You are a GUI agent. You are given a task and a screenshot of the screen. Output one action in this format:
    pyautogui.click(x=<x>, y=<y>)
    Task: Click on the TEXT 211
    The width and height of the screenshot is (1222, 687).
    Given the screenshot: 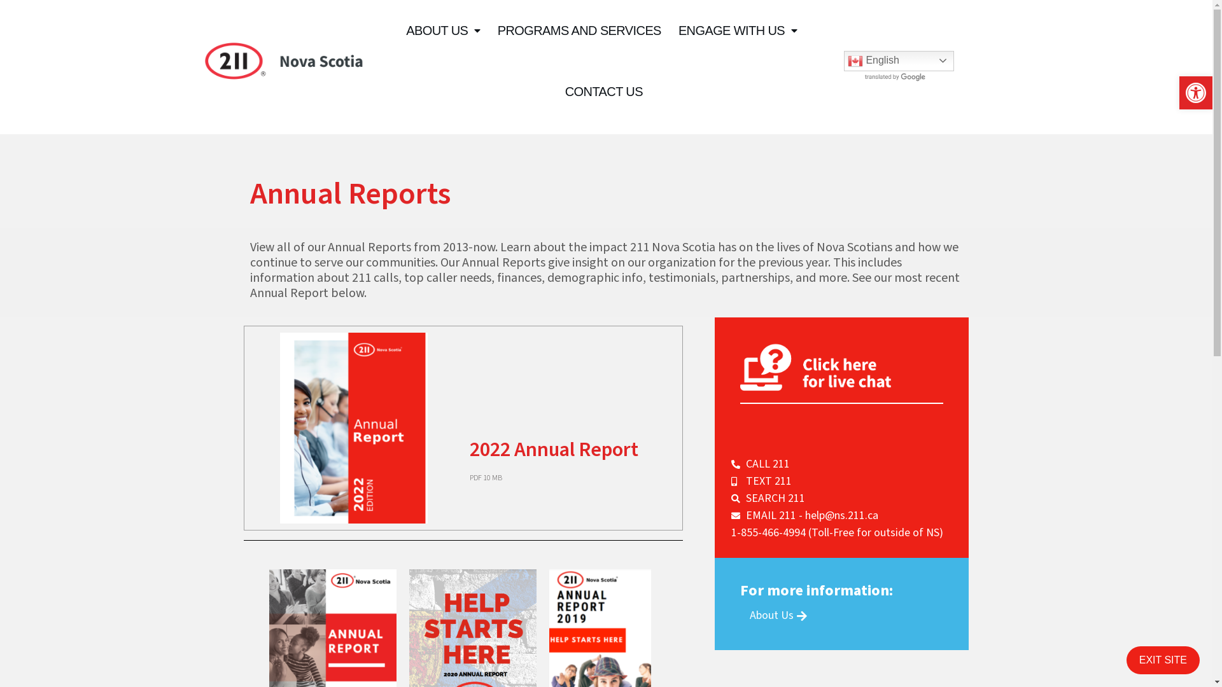 What is the action you would take?
    pyautogui.click(x=841, y=481)
    